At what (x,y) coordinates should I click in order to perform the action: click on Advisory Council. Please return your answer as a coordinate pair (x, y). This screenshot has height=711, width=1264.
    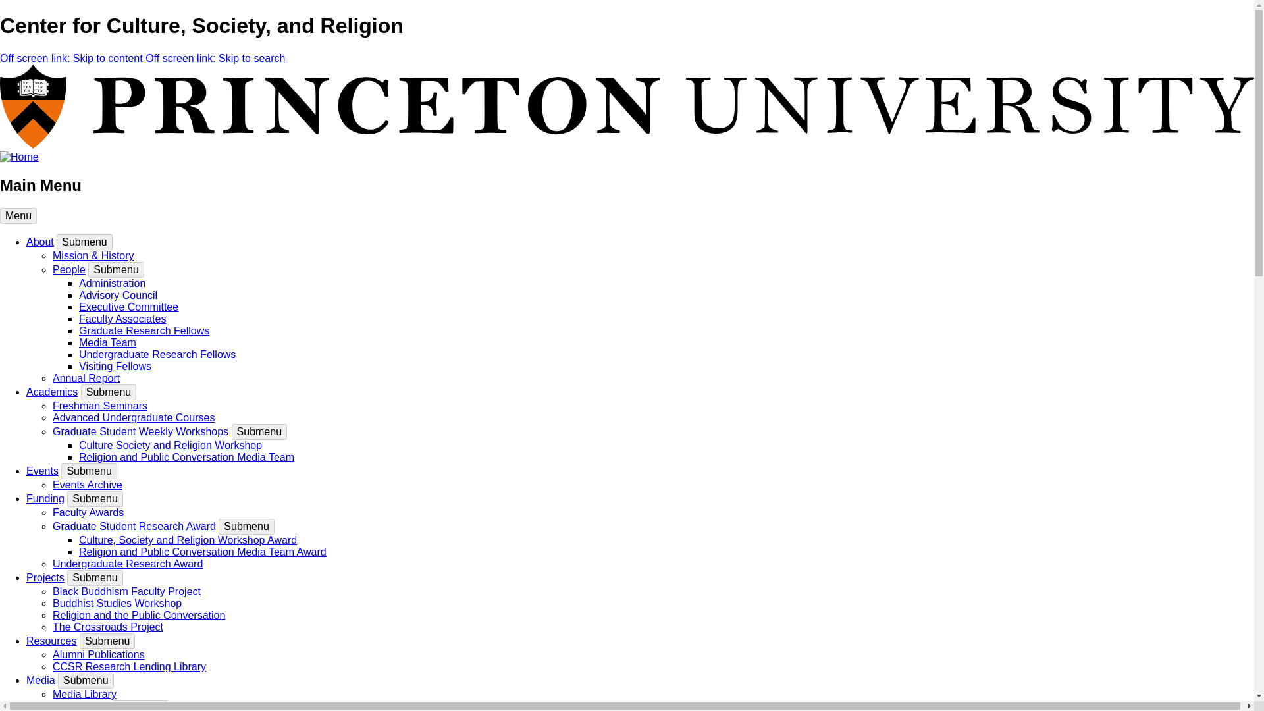
    Looking at the image, I should click on (117, 295).